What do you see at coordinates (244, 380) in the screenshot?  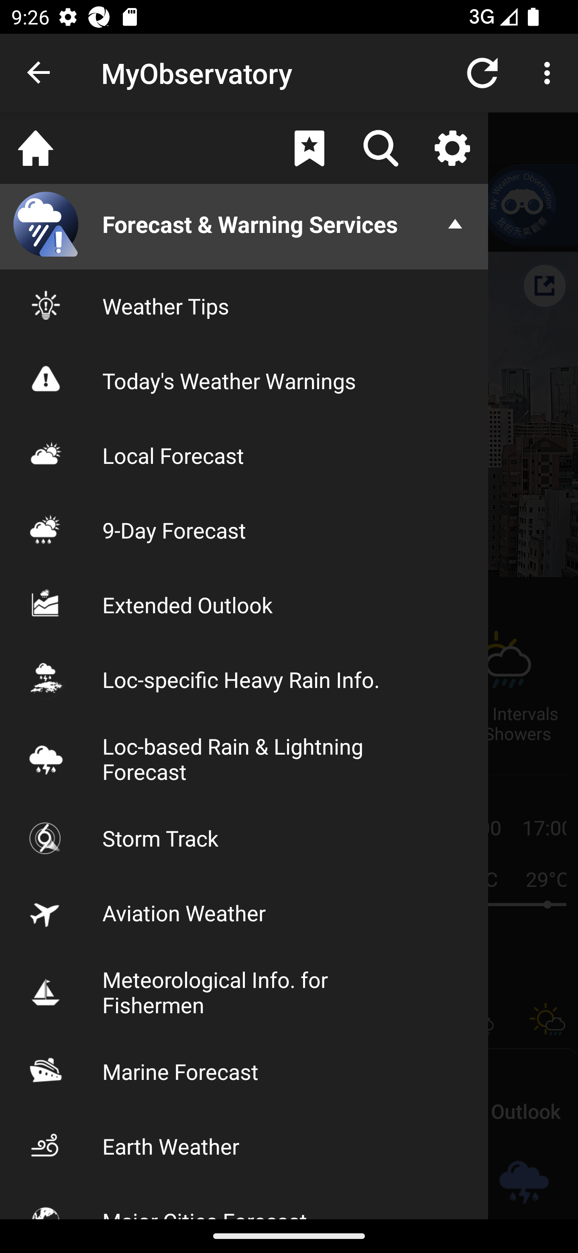 I see `Today's Weather Warnings` at bounding box center [244, 380].